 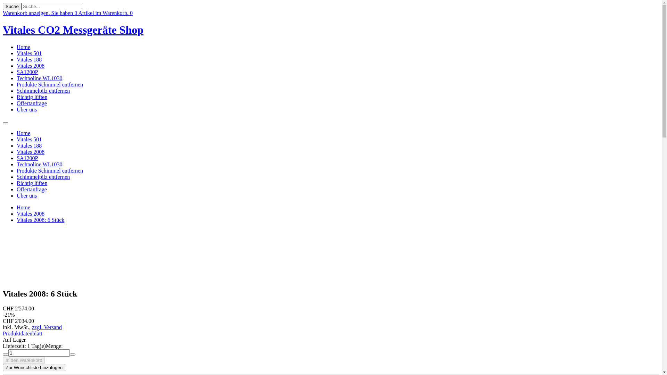 I want to click on Vitales 188, so click(x=29, y=60).